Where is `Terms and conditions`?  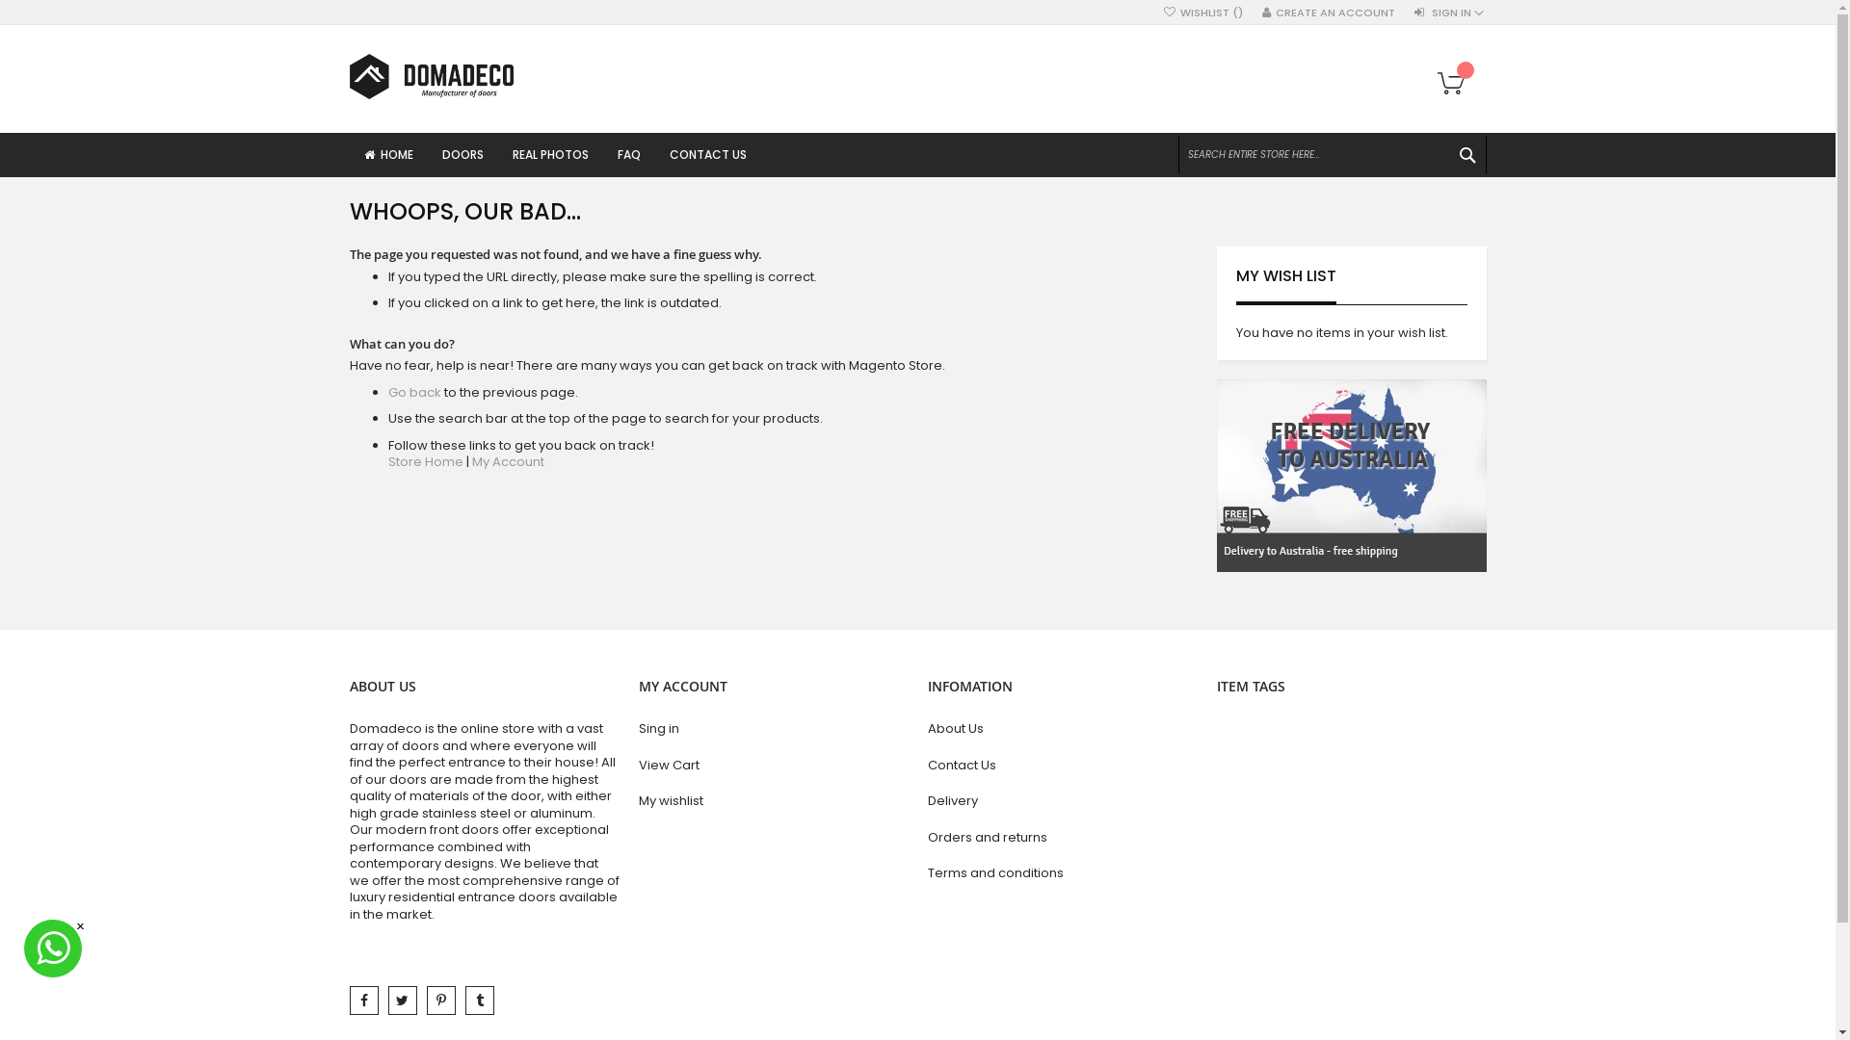 Terms and conditions is located at coordinates (1062, 873).